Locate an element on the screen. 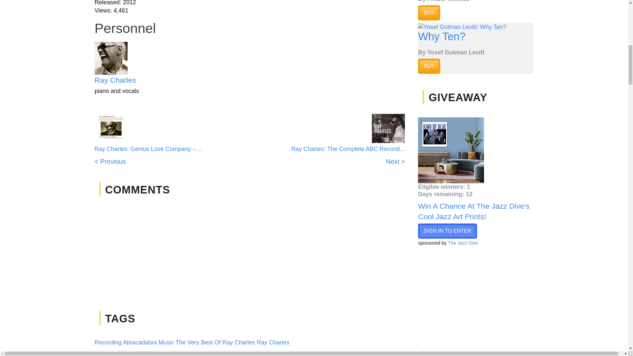 Image resolution: width=633 pixels, height=356 pixels. All About Jazz Tags Center is located at coordinates (120, 318).